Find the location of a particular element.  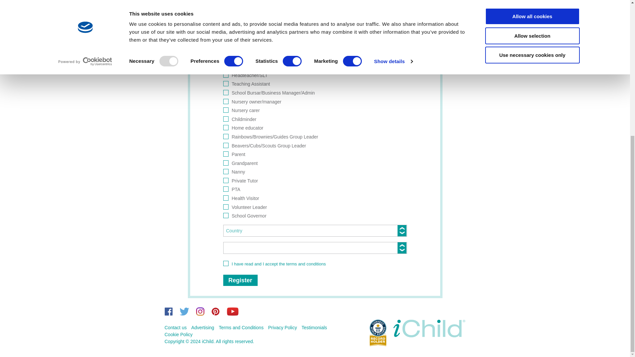

childminder is located at coordinates (225, 119).